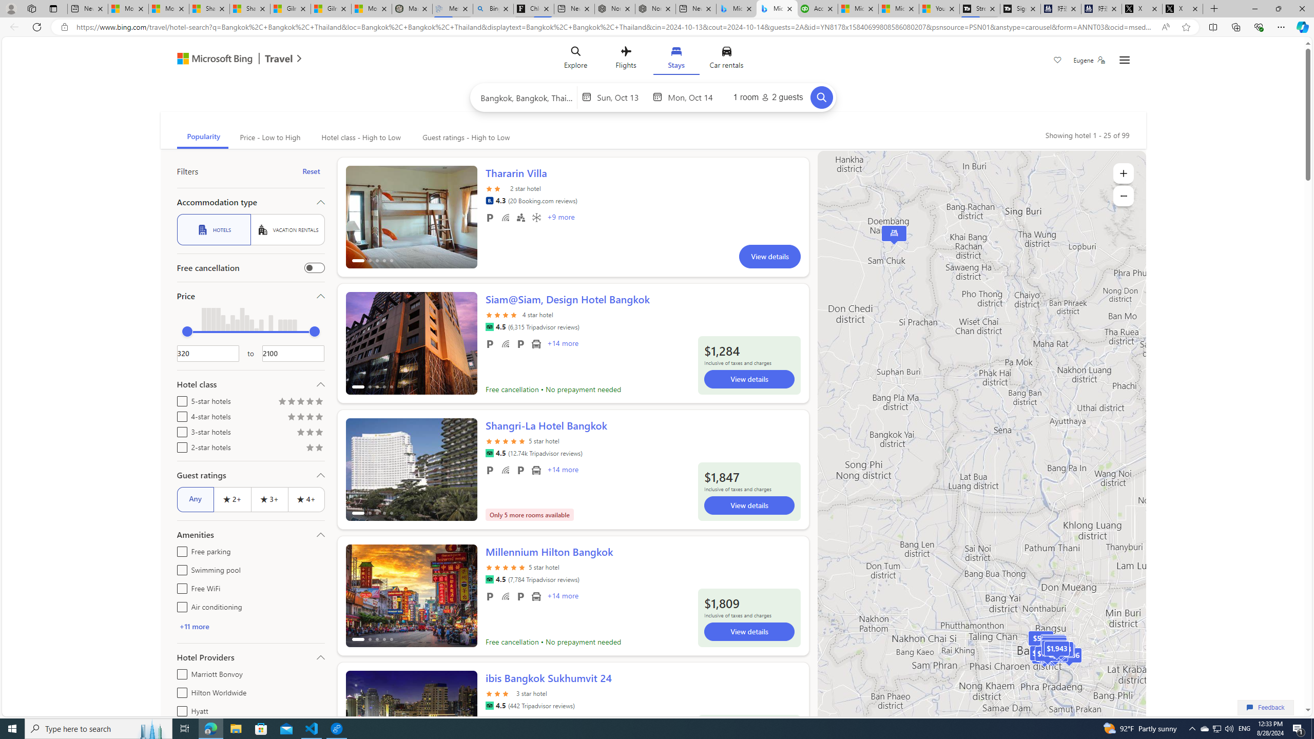 The image size is (1314, 739). Describe the element at coordinates (250, 296) in the screenshot. I see `Price` at that location.